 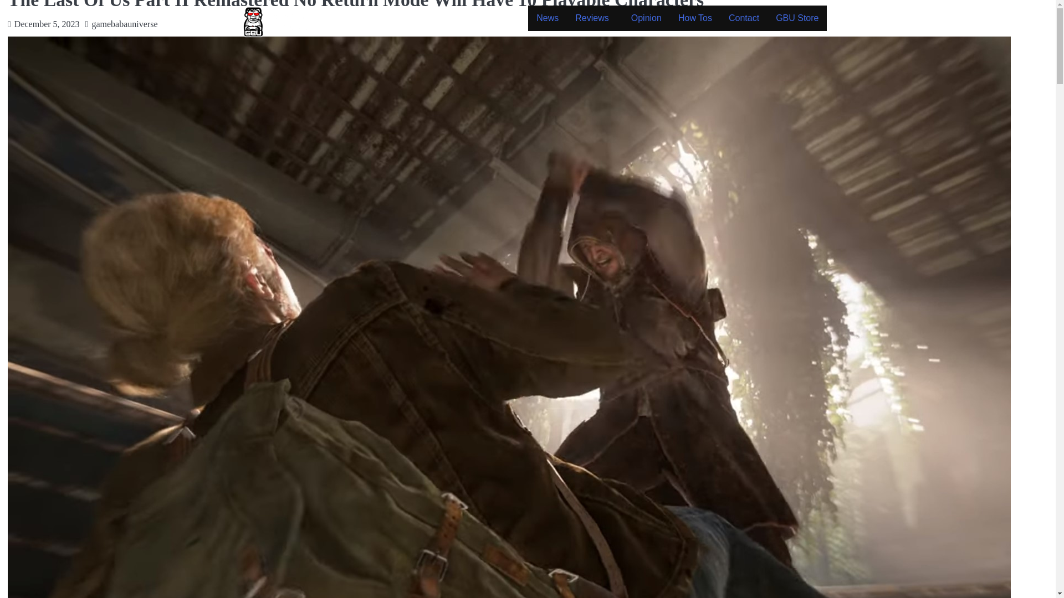 What do you see at coordinates (124, 23) in the screenshot?
I see `gamebabauniverse` at bounding box center [124, 23].